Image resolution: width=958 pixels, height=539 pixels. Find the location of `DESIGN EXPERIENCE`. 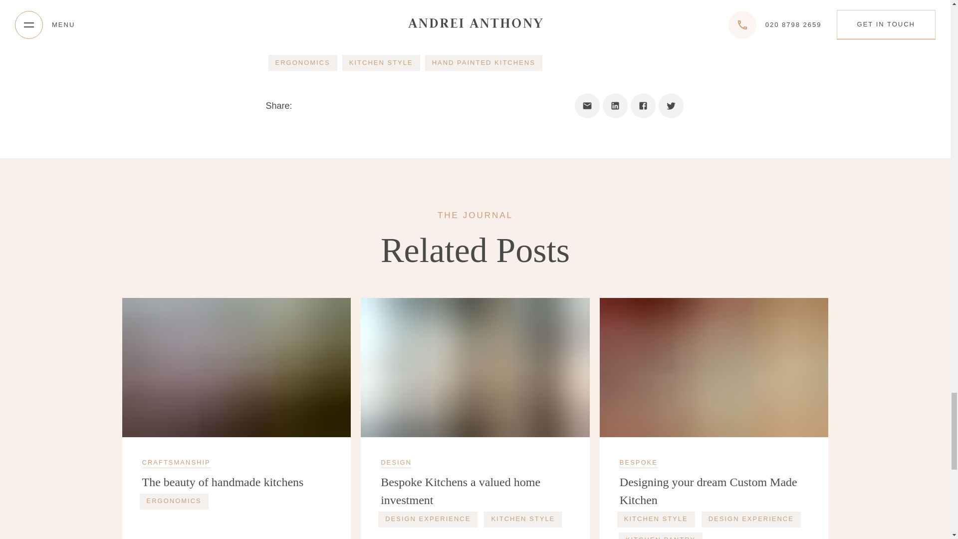

DESIGN EXPERIENCE is located at coordinates (751, 519).